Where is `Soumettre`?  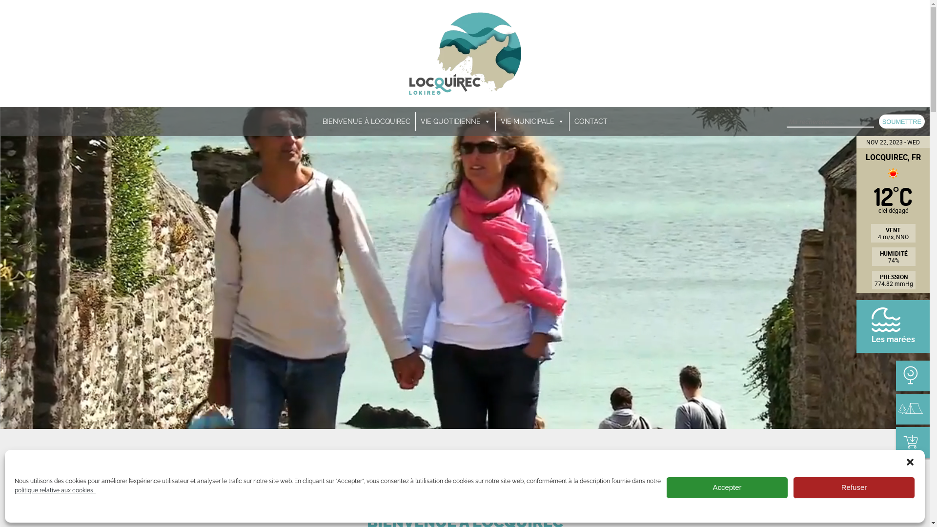
Soumettre is located at coordinates (902, 122).